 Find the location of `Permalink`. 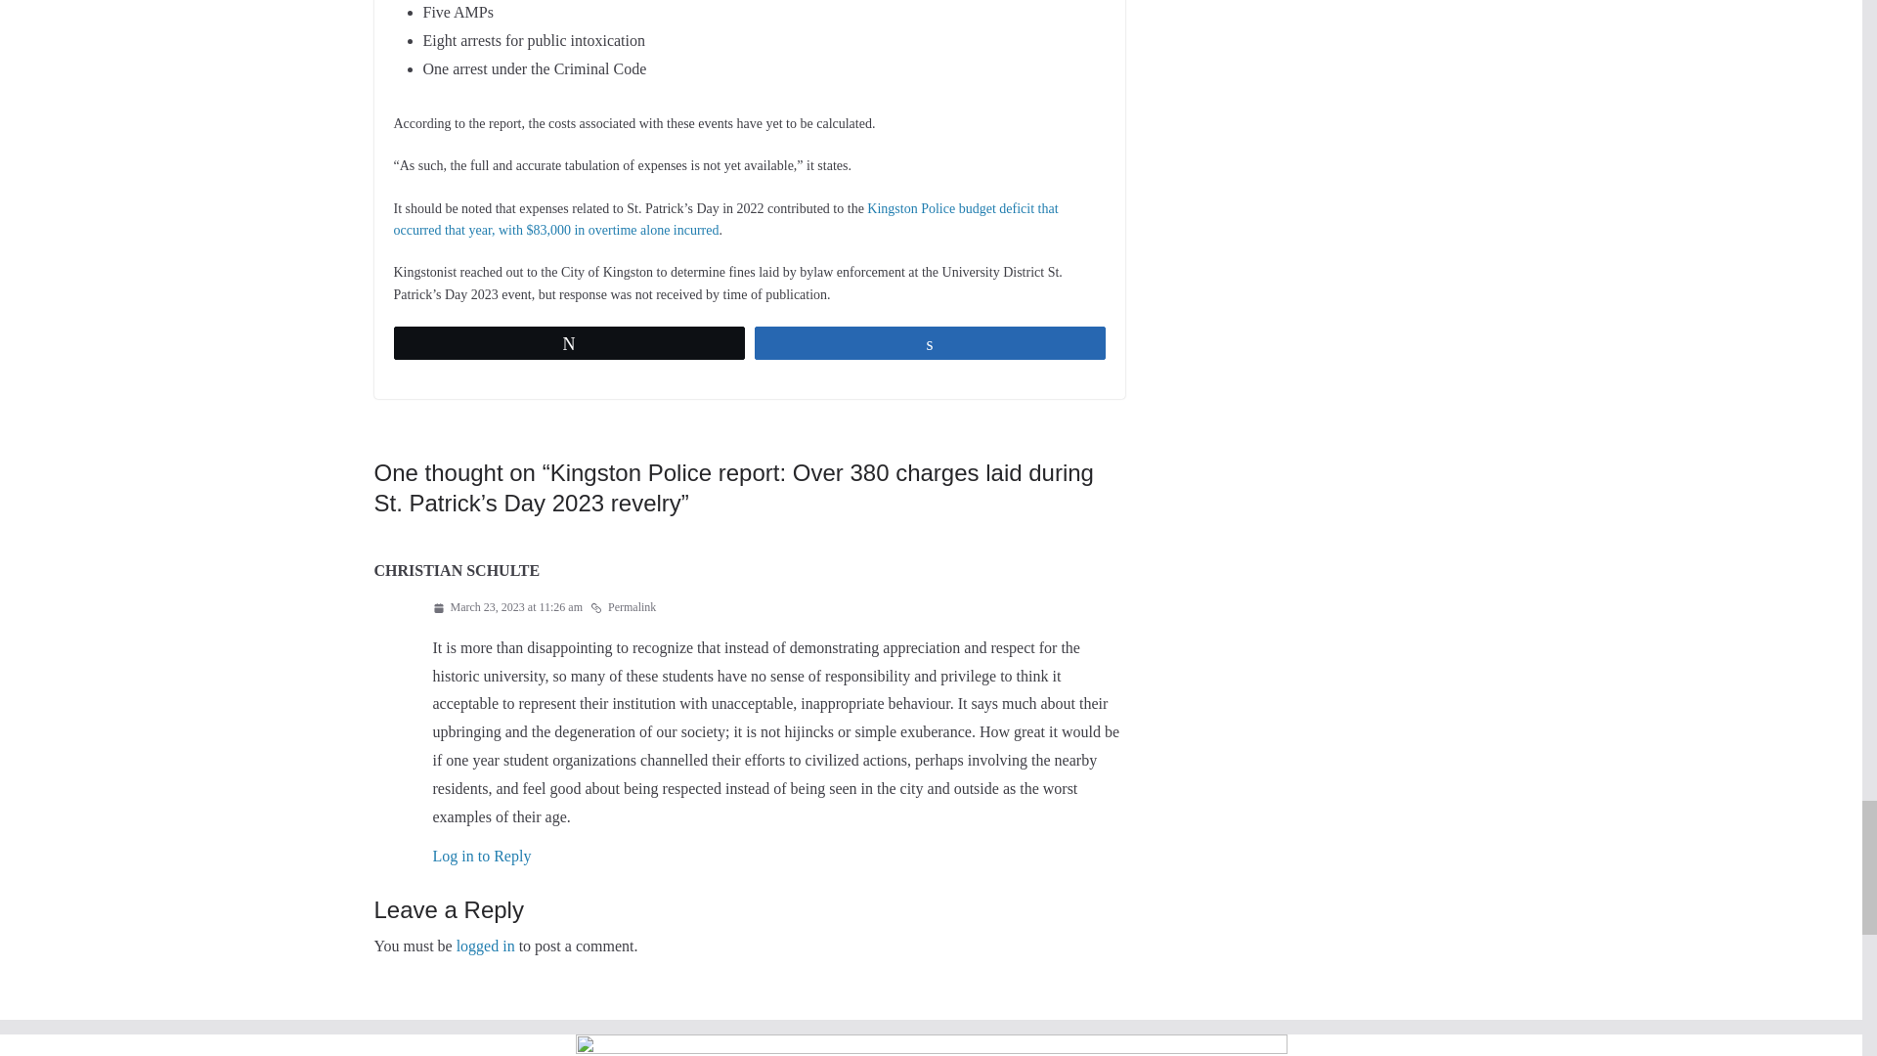

Permalink is located at coordinates (623, 608).